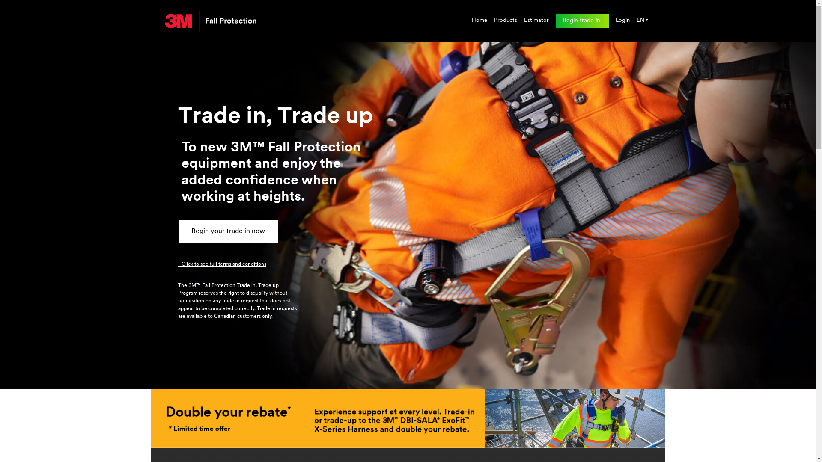  I want to click on EN, so click(642, 21).